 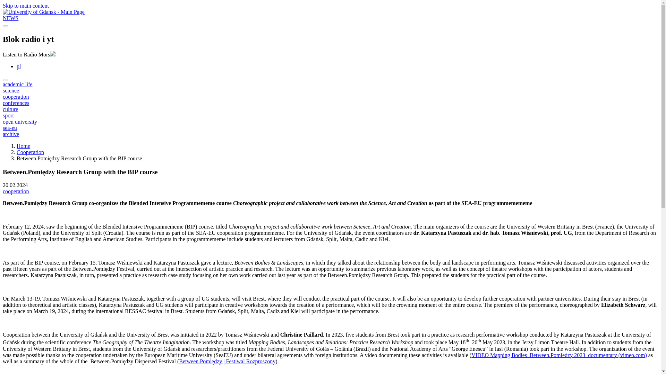 I want to click on archive, so click(x=11, y=134).